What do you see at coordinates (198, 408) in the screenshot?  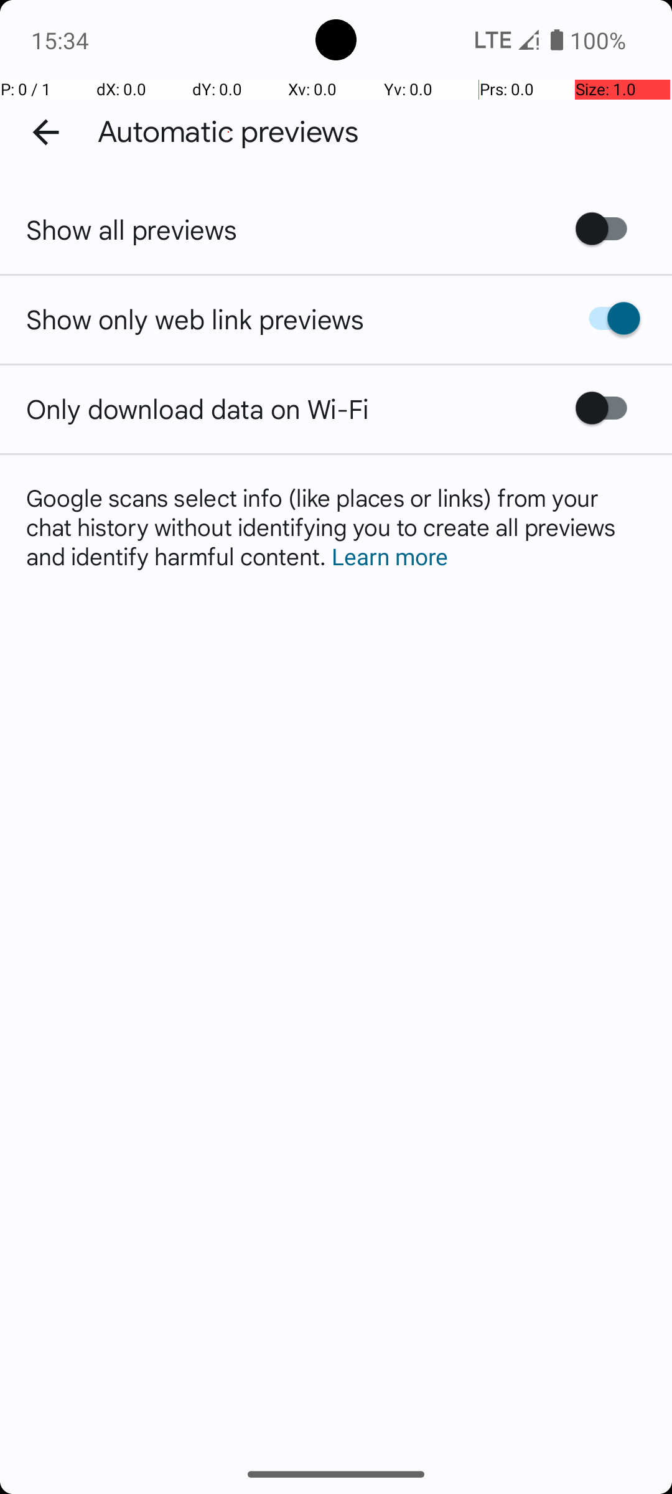 I see `Only download data on Wi-Fi` at bounding box center [198, 408].